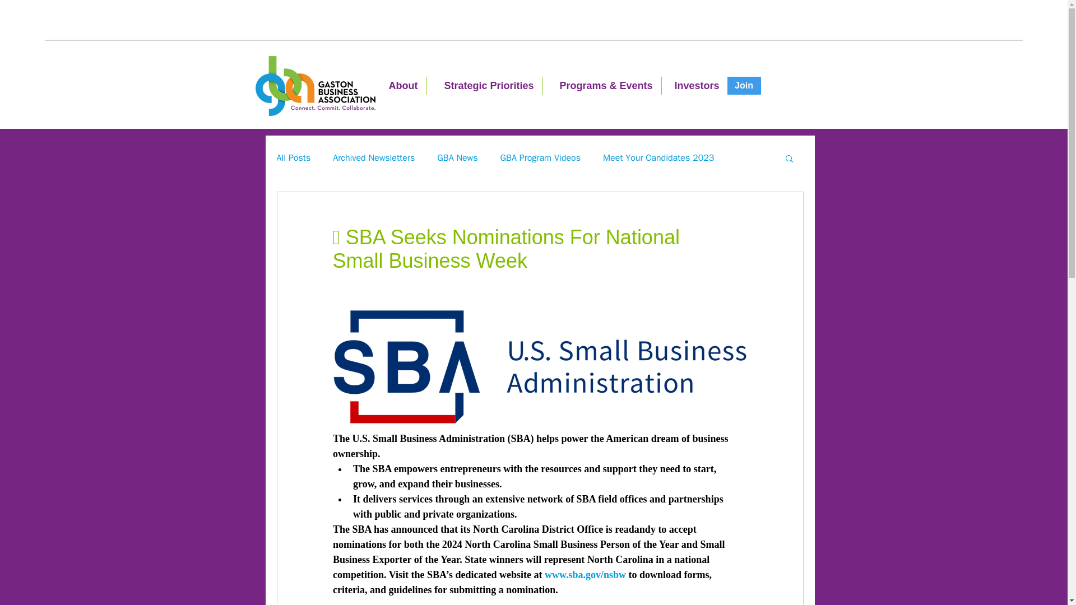 Image resolution: width=1076 pixels, height=605 pixels. I want to click on GBA Program Videos, so click(540, 158).